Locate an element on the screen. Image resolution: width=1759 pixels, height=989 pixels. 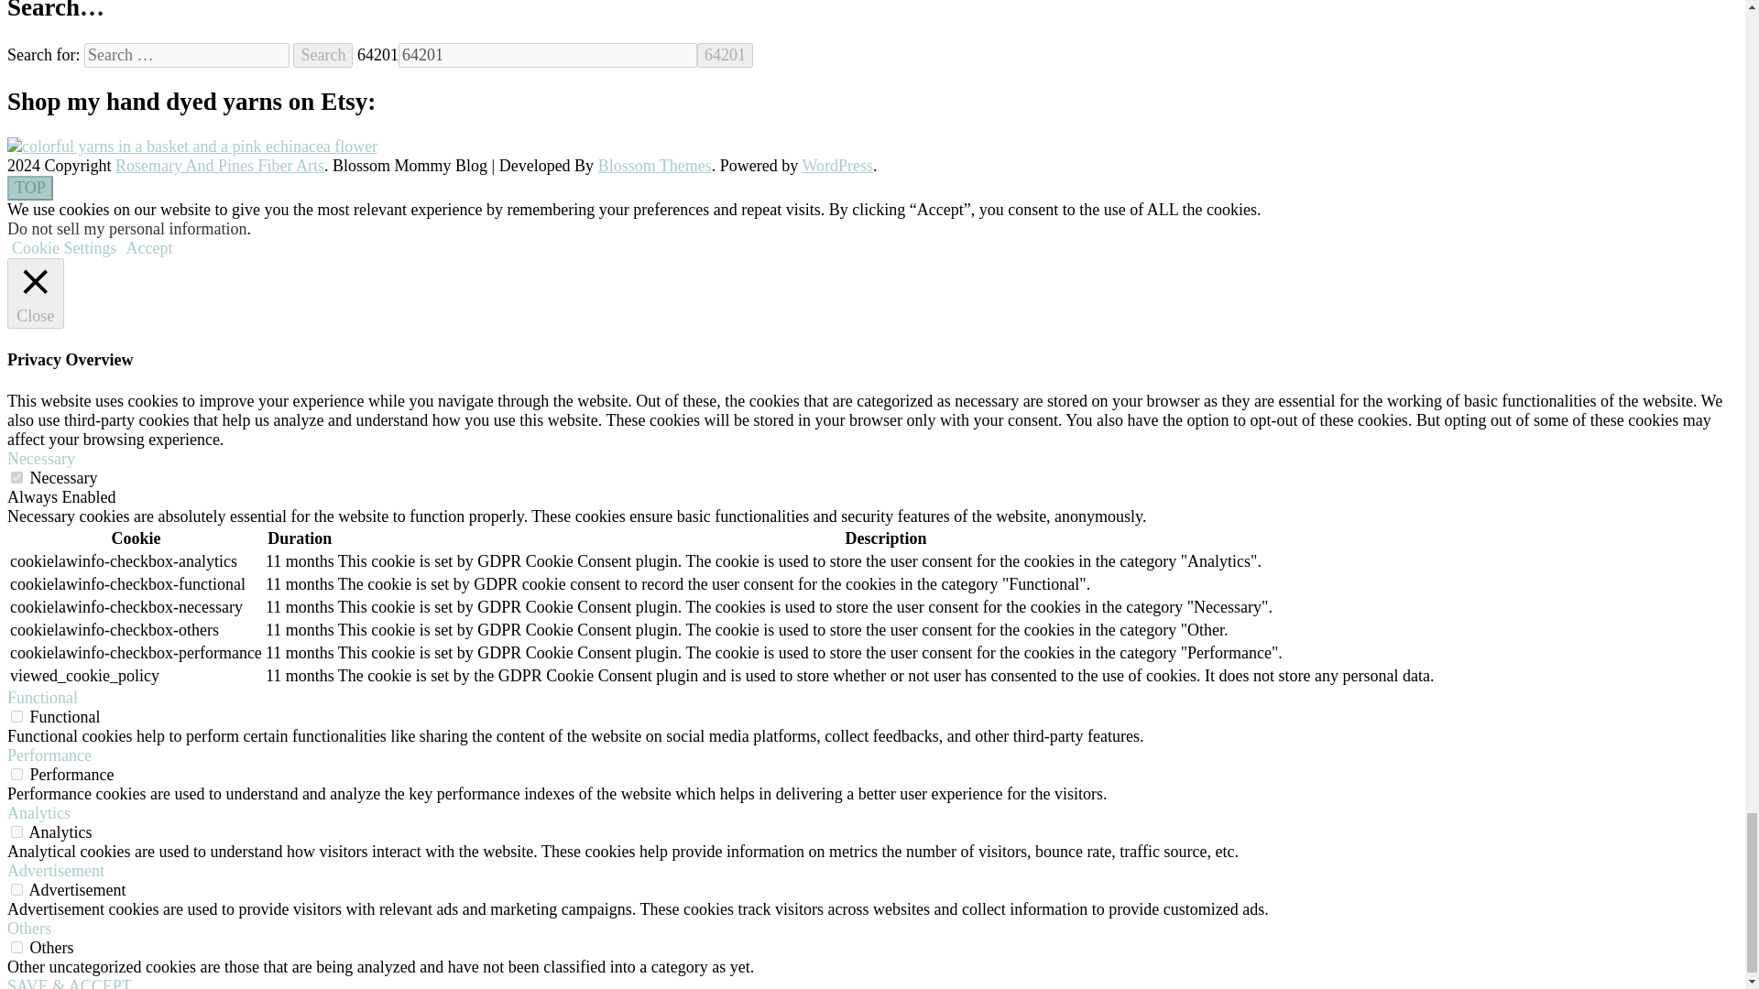
on is located at coordinates (16, 890).